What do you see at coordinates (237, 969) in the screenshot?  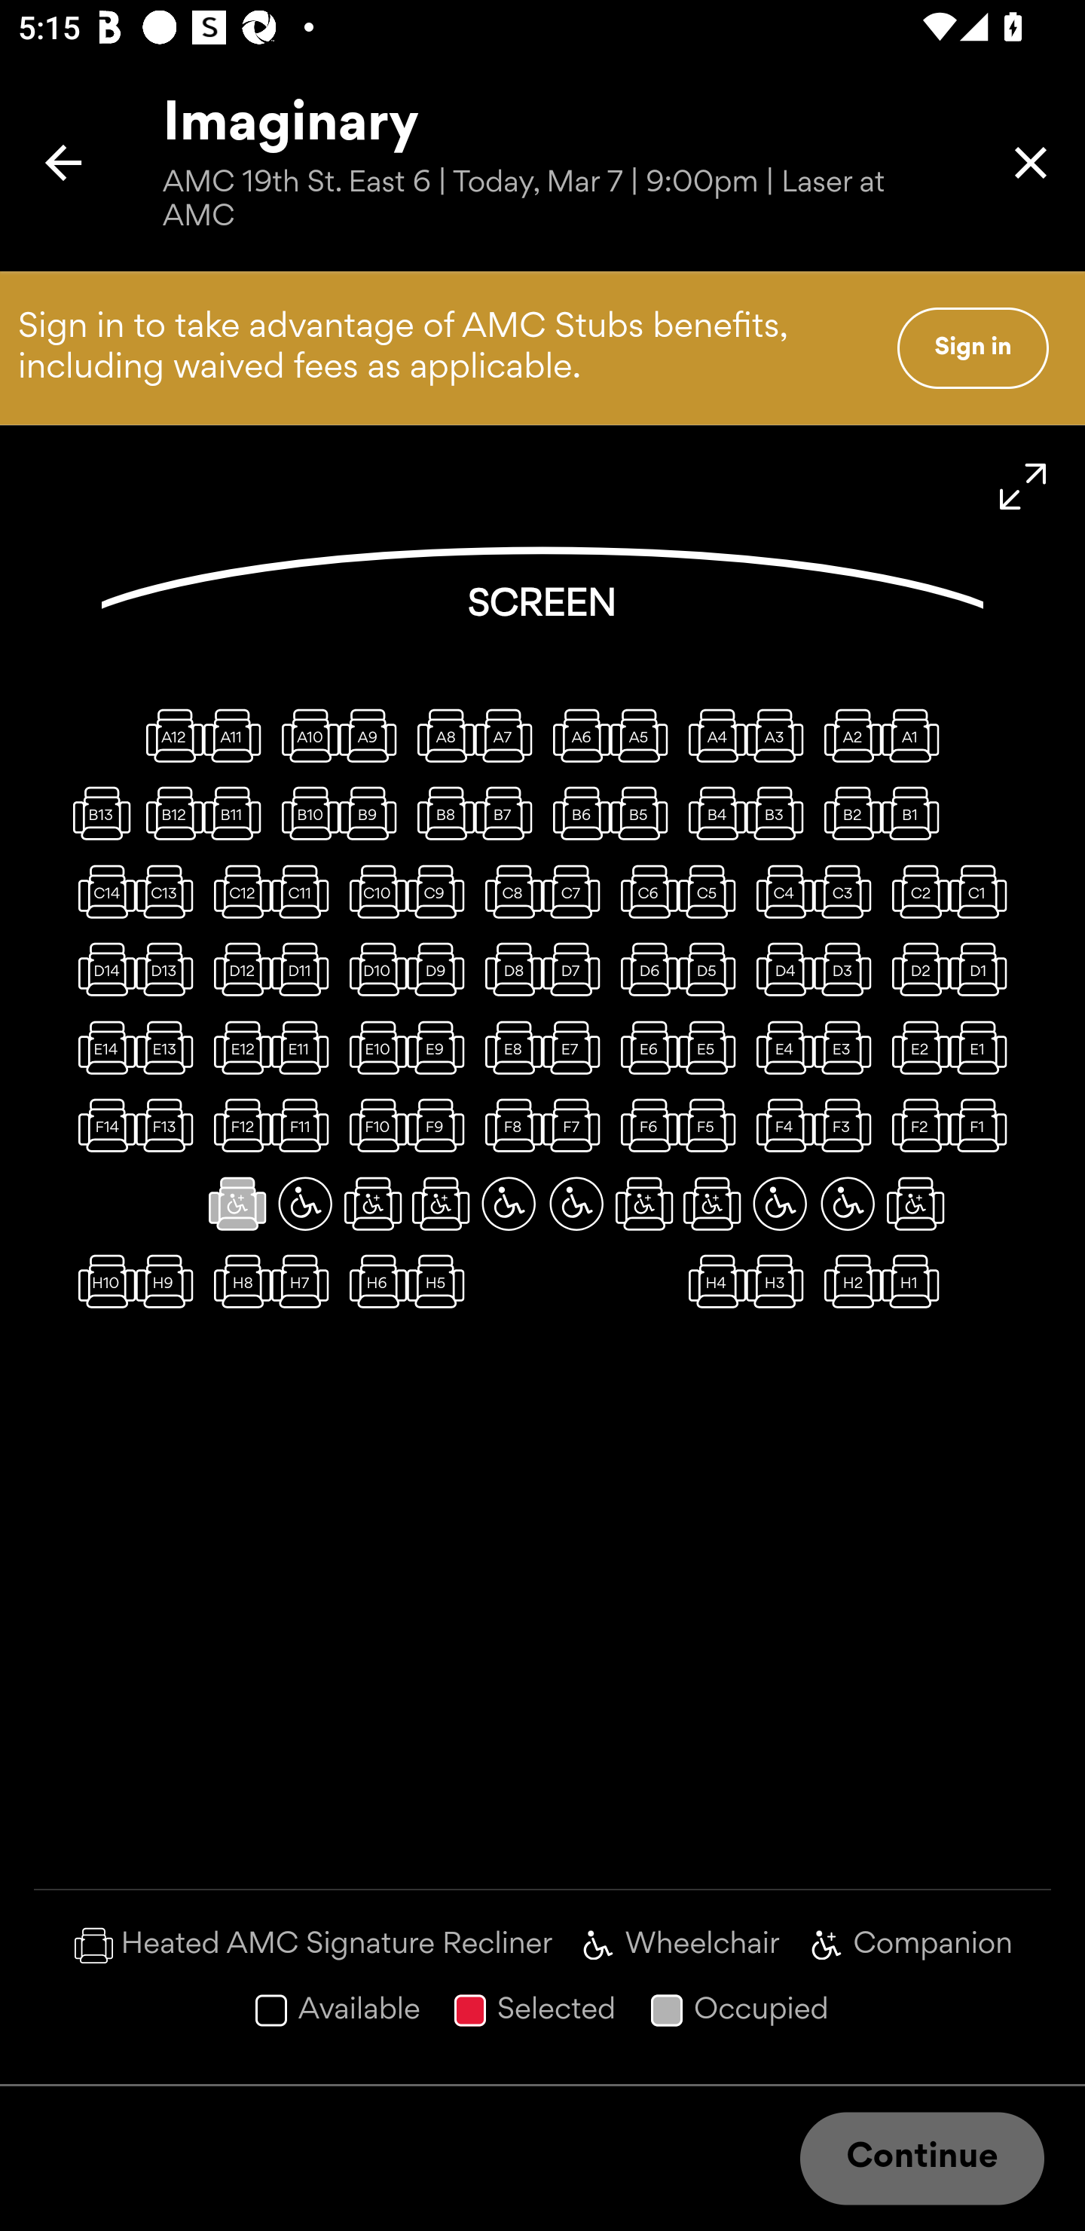 I see `D12, Regular seat, available` at bounding box center [237, 969].